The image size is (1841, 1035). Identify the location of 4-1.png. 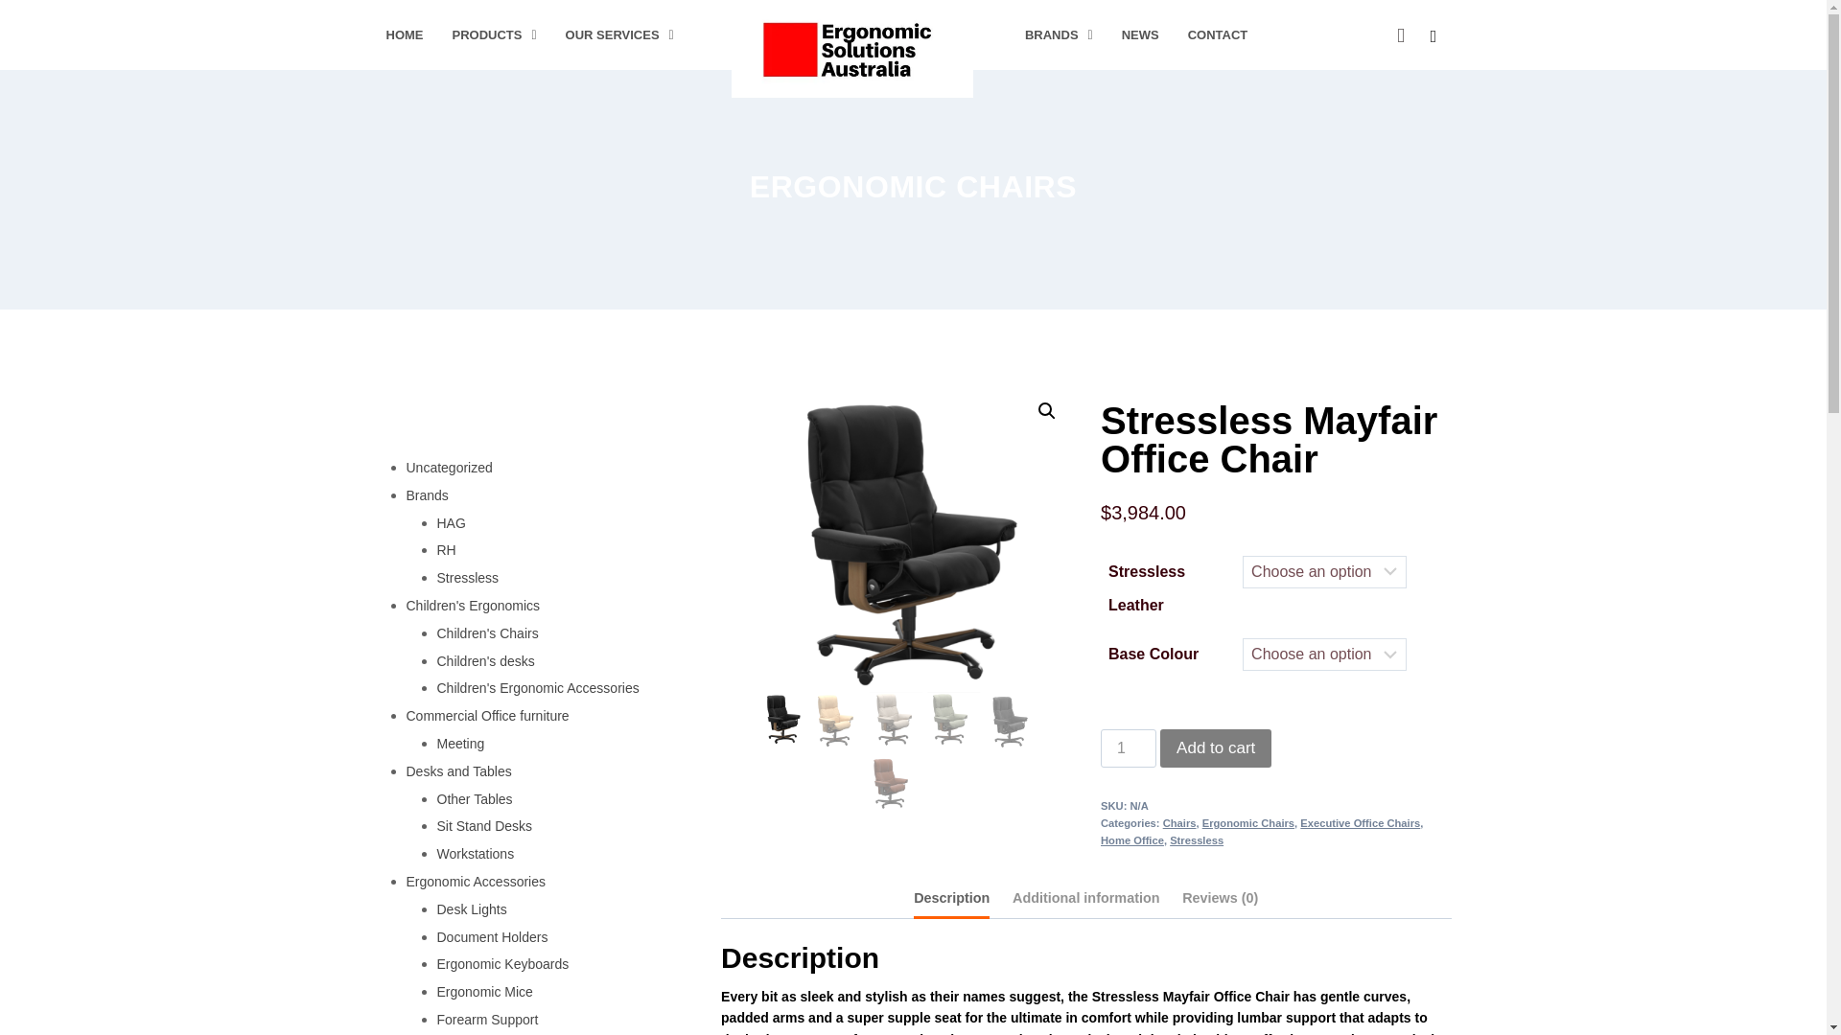
(1247, 558).